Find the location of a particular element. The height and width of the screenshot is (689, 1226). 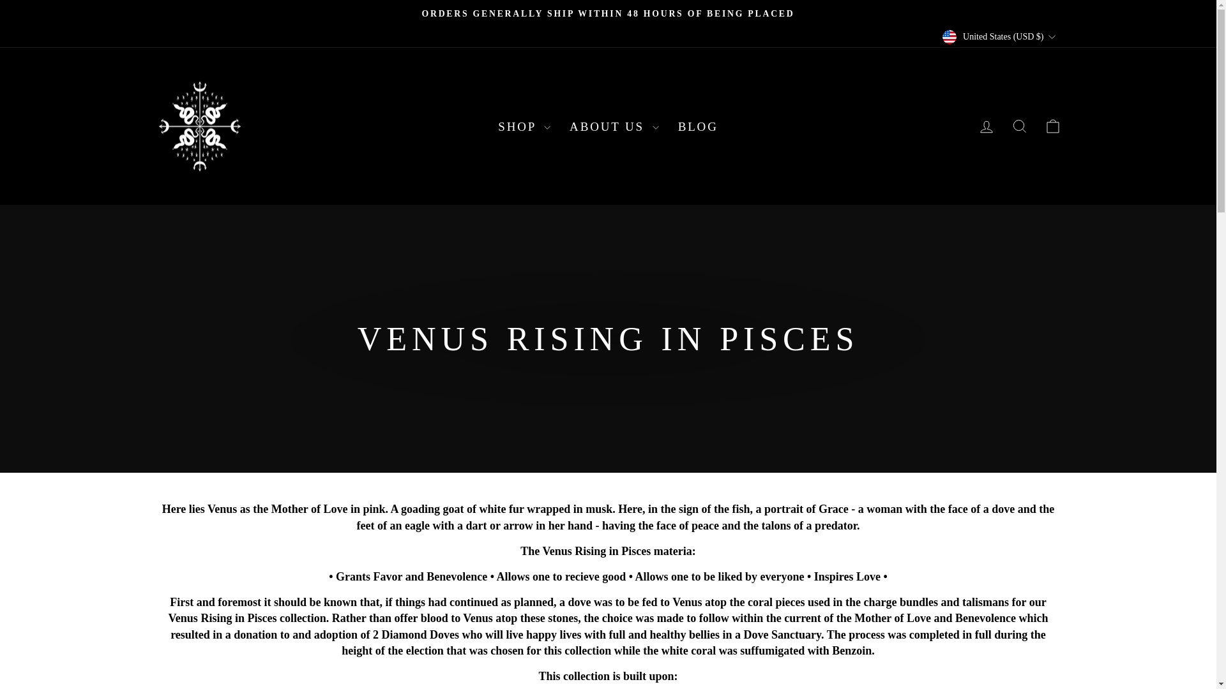

ICON-BAG-MINIMAL is located at coordinates (1052, 126).